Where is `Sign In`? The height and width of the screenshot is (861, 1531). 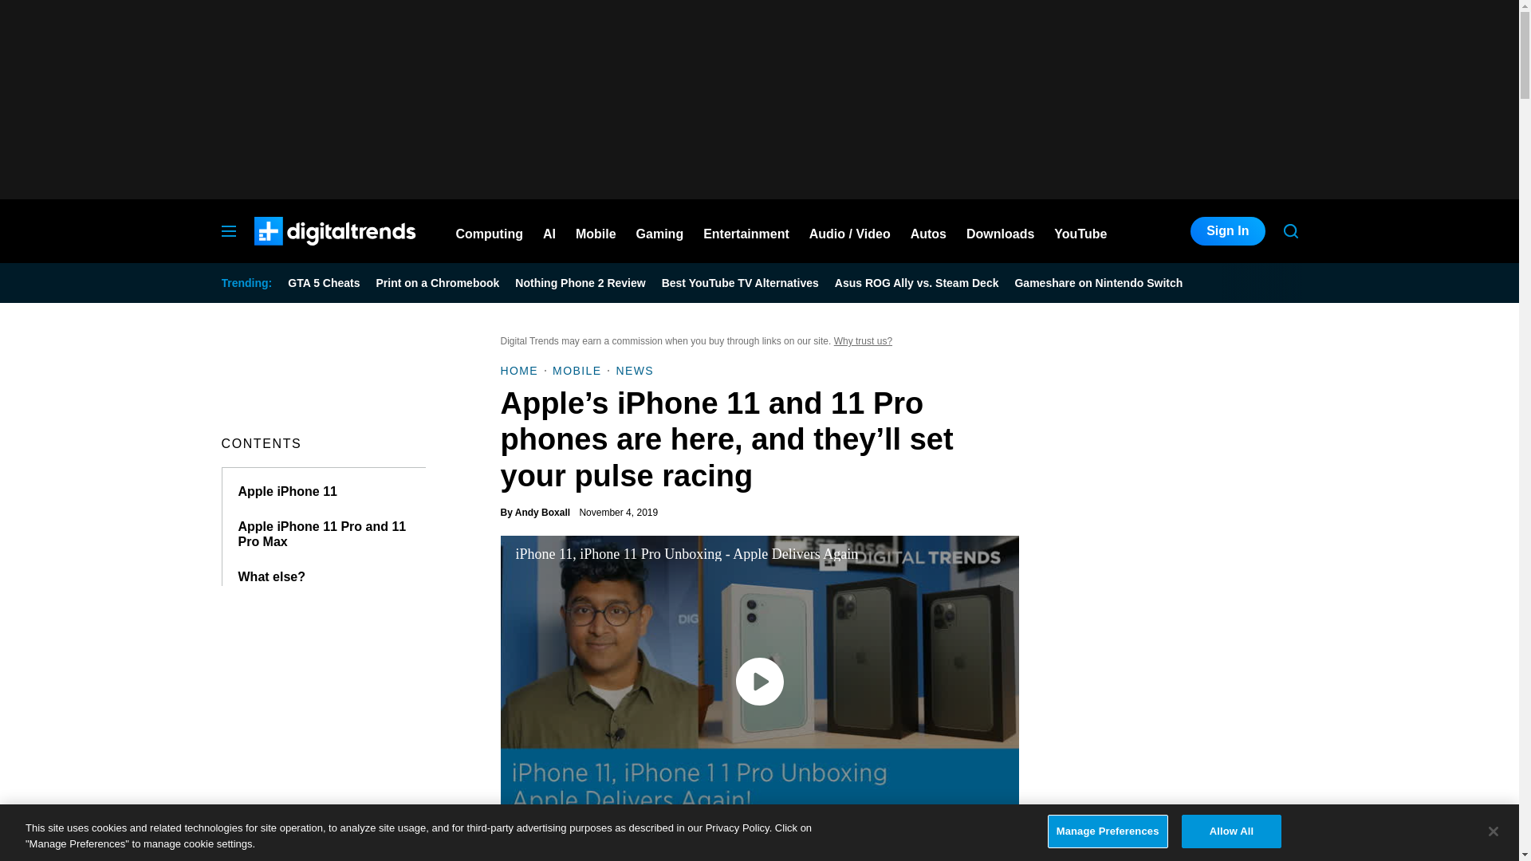 Sign In is located at coordinates (1227, 231).